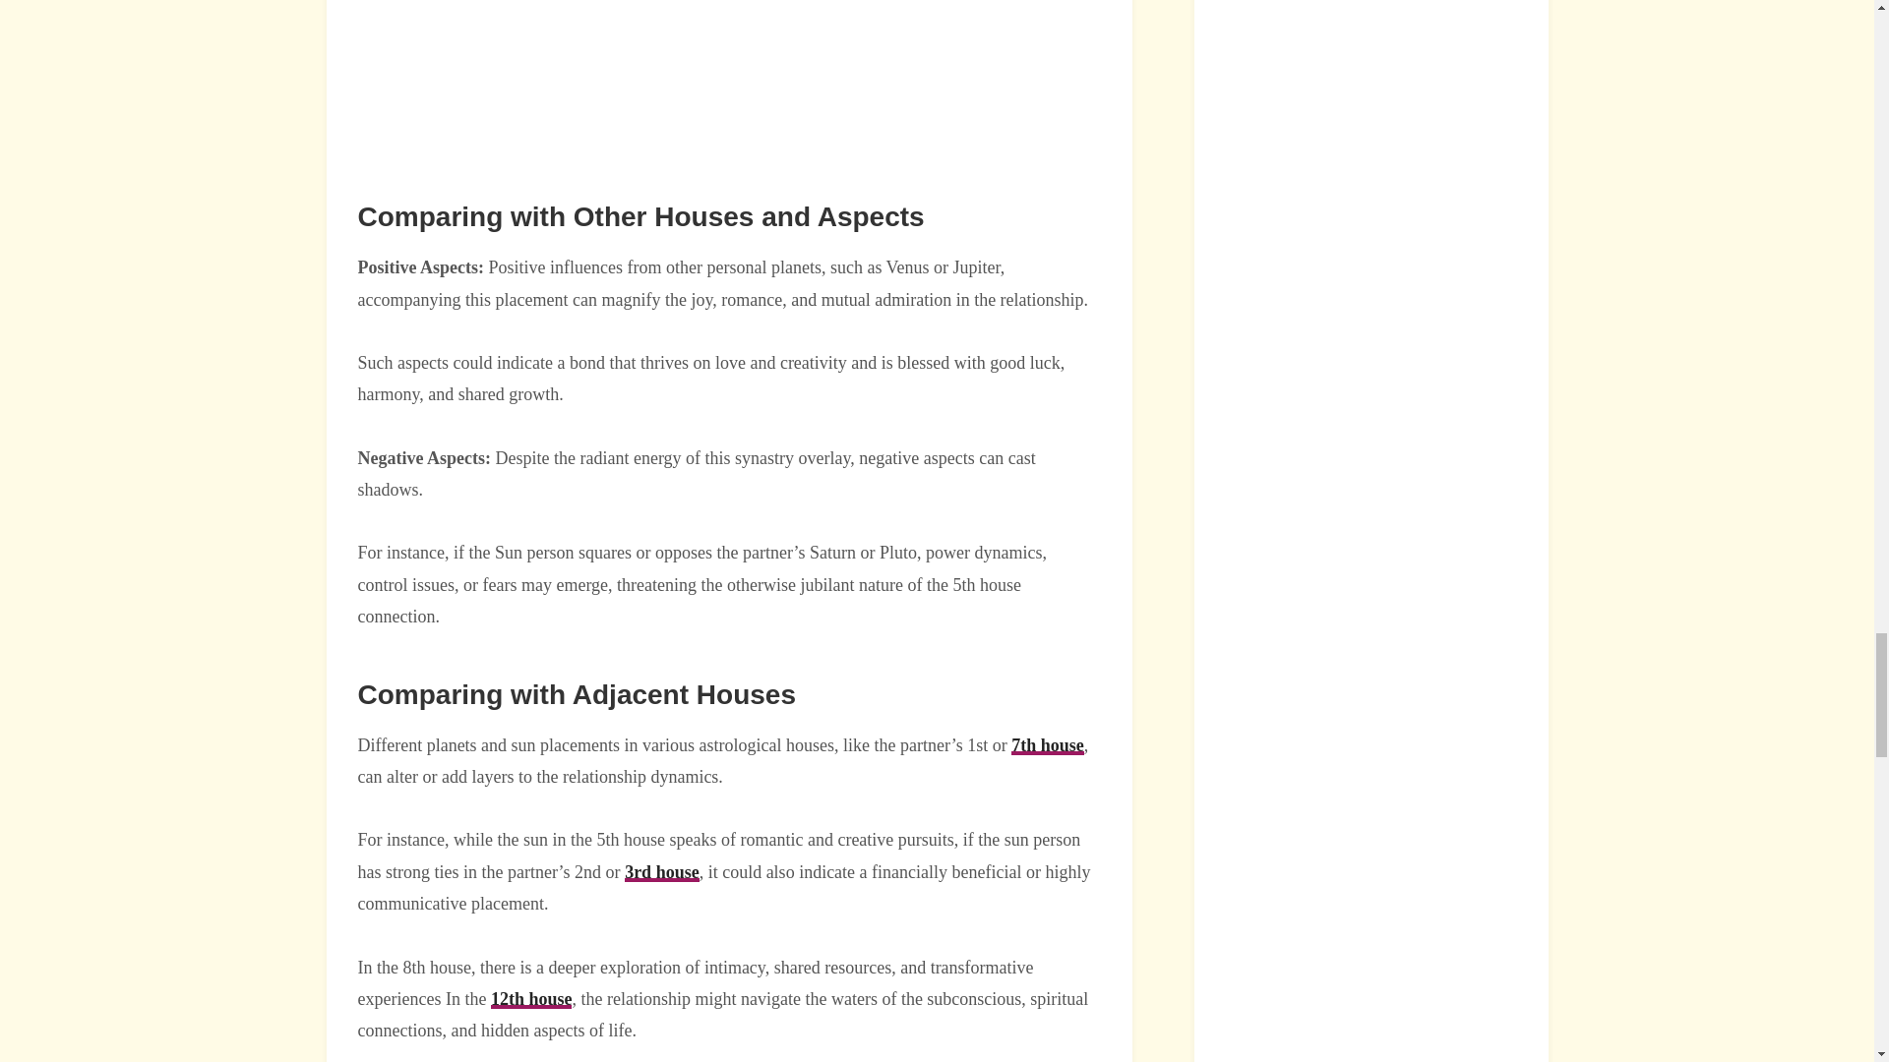 This screenshot has width=1889, height=1062. What do you see at coordinates (661, 871) in the screenshot?
I see `3rd house` at bounding box center [661, 871].